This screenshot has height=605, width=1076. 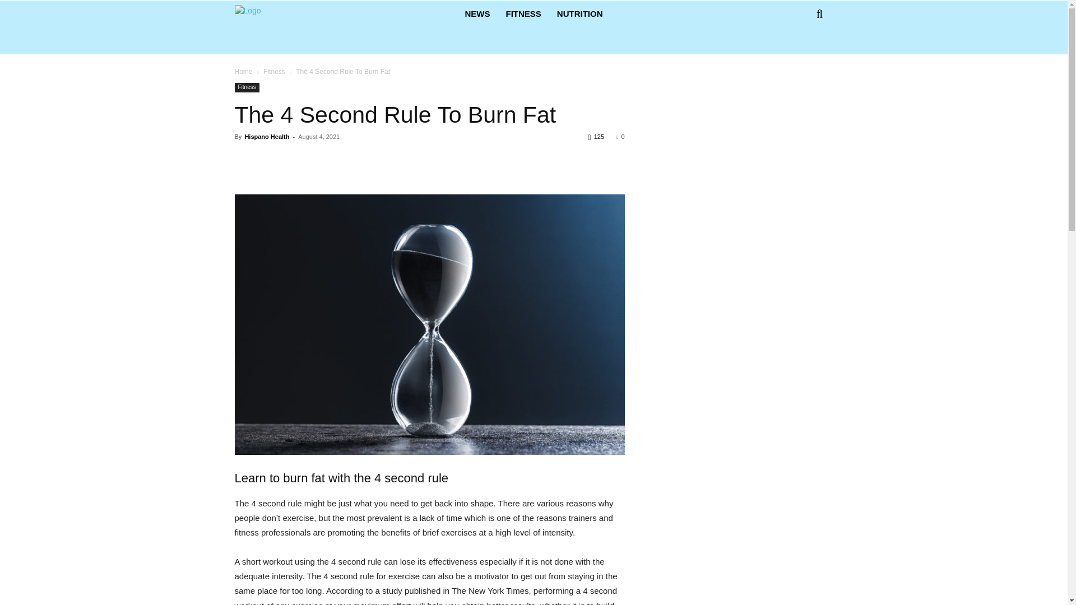 I want to click on NUTRITION, so click(x=579, y=13).